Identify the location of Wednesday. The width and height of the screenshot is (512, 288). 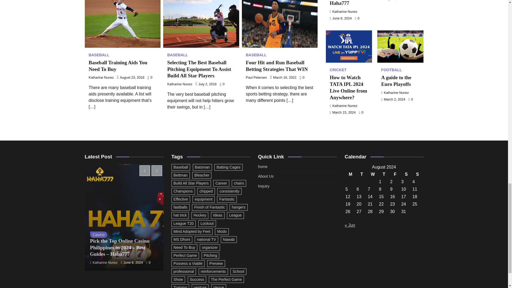
(373, 174).